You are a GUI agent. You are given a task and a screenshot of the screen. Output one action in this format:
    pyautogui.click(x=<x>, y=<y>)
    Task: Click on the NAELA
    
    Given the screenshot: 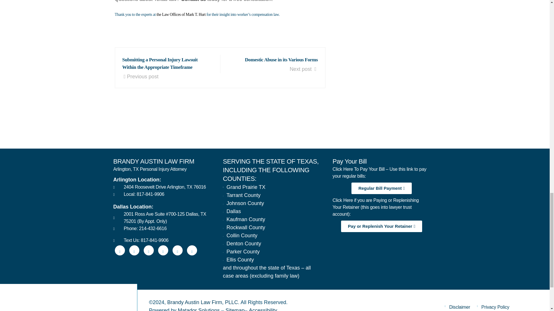 What is the action you would take?
    pyautogui.click(x=418, y=124)
    